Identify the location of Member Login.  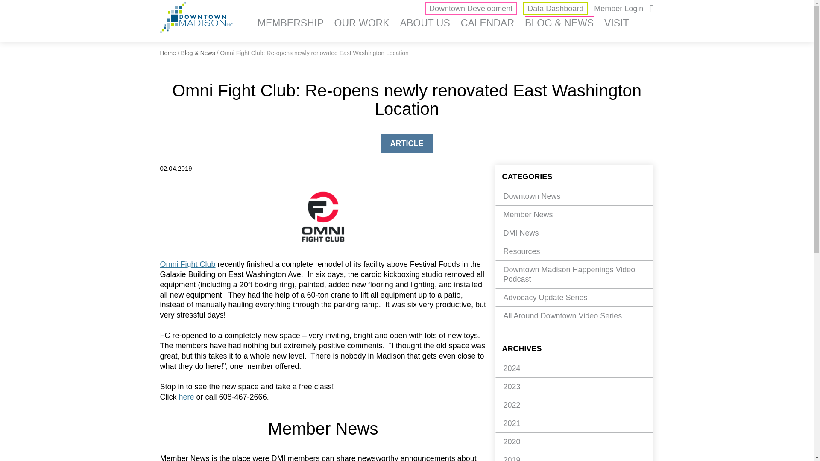
(618, 9).